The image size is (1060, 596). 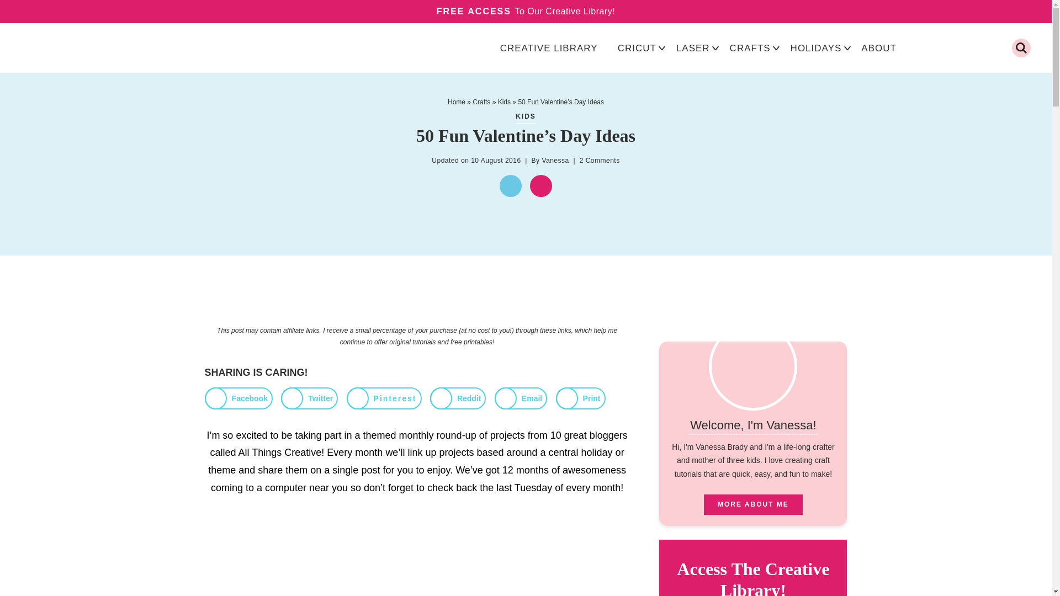 I want to click on Valentines, so click(x=541, y=186).